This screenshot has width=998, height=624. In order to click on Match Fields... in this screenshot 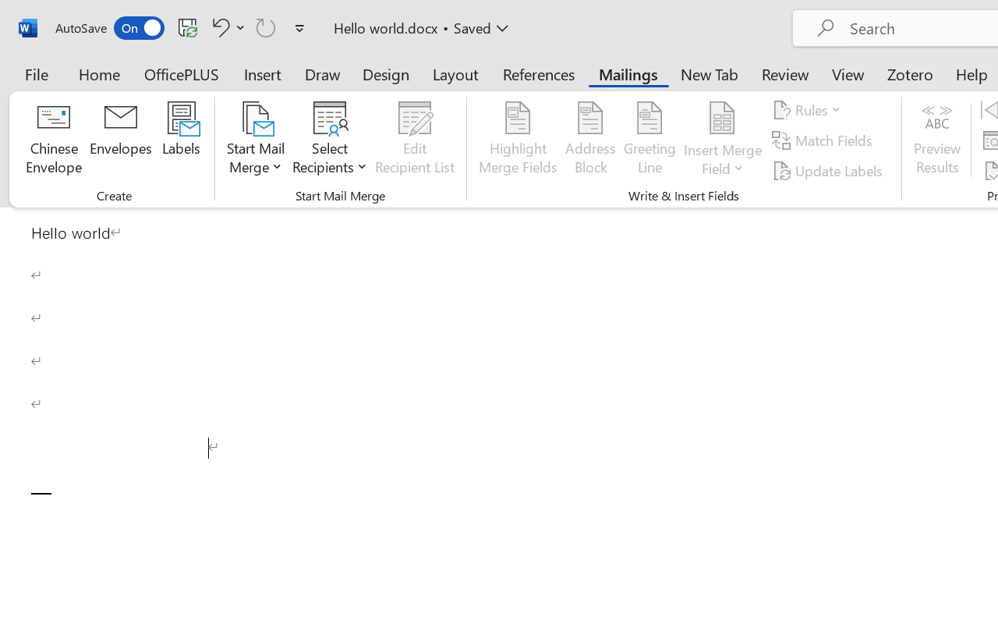, I will do `click(825, 140)`.